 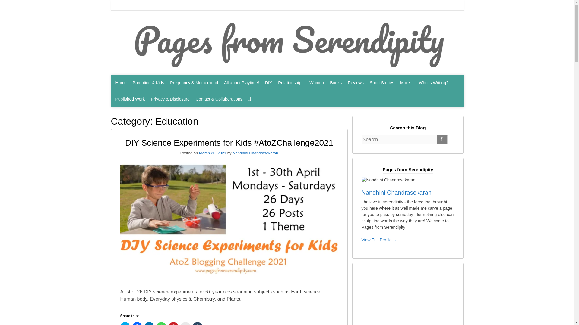 What do you see at coordinates (185, 323) in the screenshot?
I see `Click to print` at bounding box center [185, 323].